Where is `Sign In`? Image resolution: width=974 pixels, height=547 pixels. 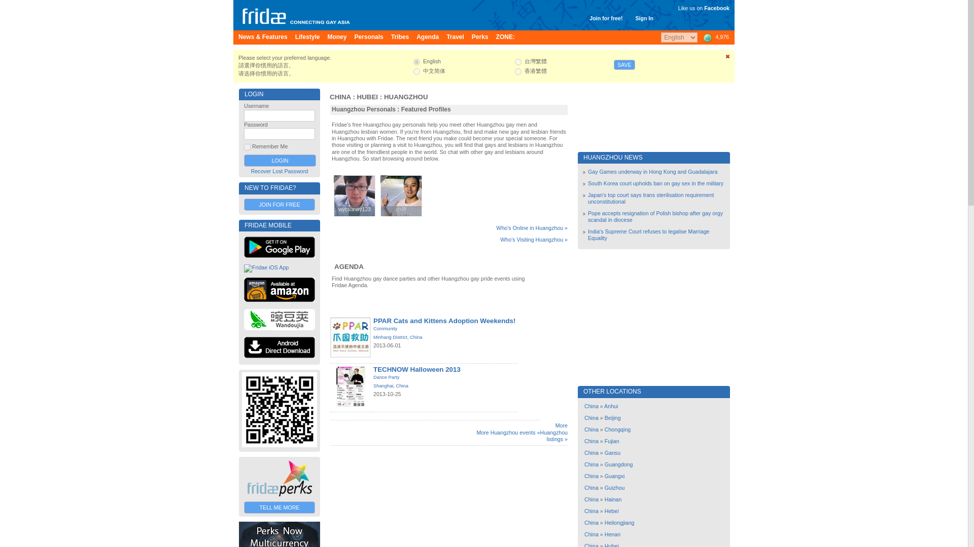 Sign In is located at coordinates (644, 18).